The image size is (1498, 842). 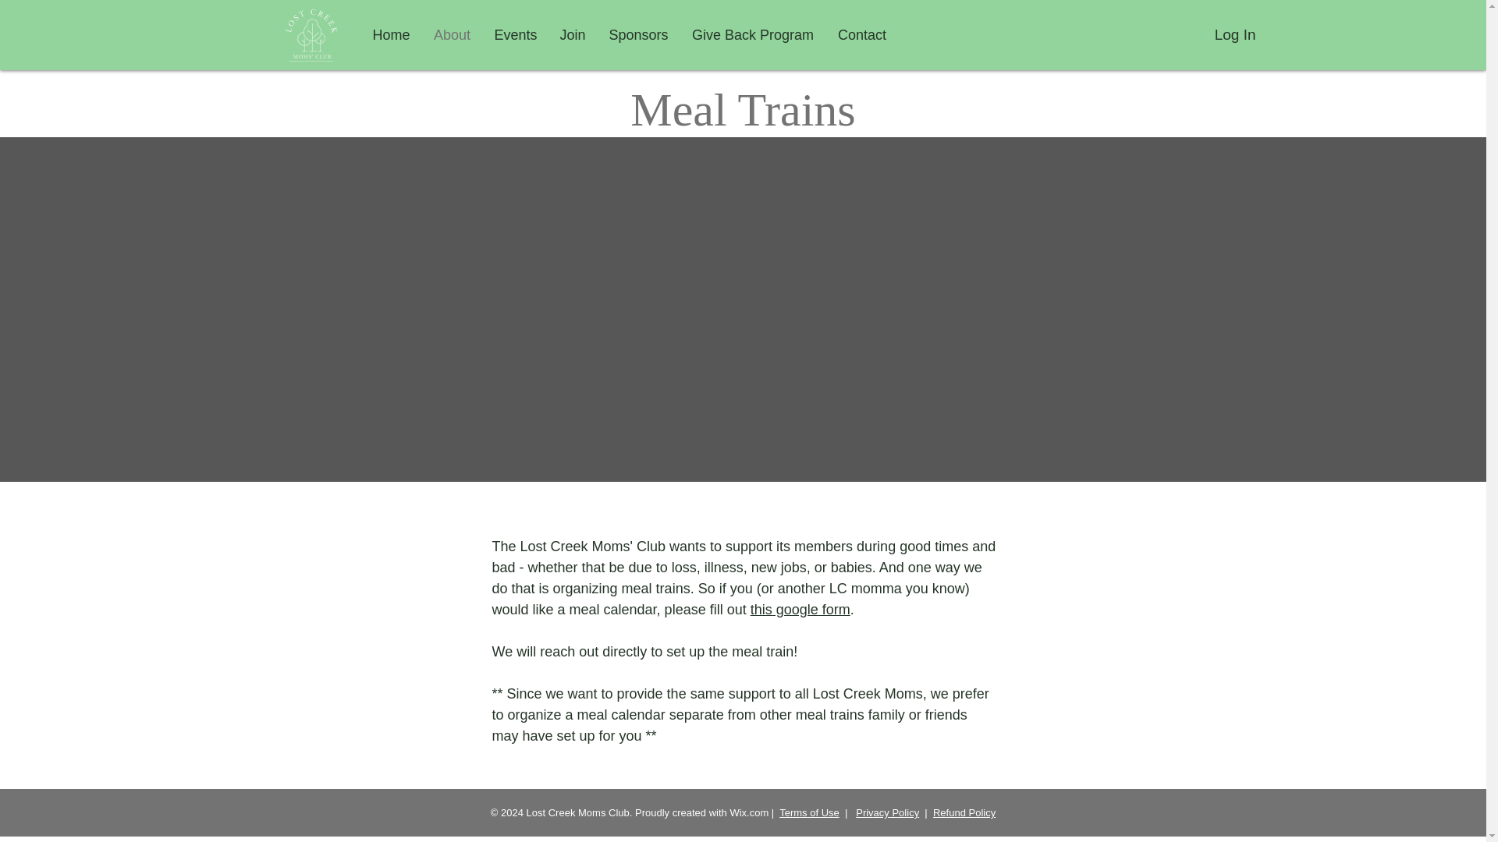 I want to click on Wix.com, so click(x=749, y=812).